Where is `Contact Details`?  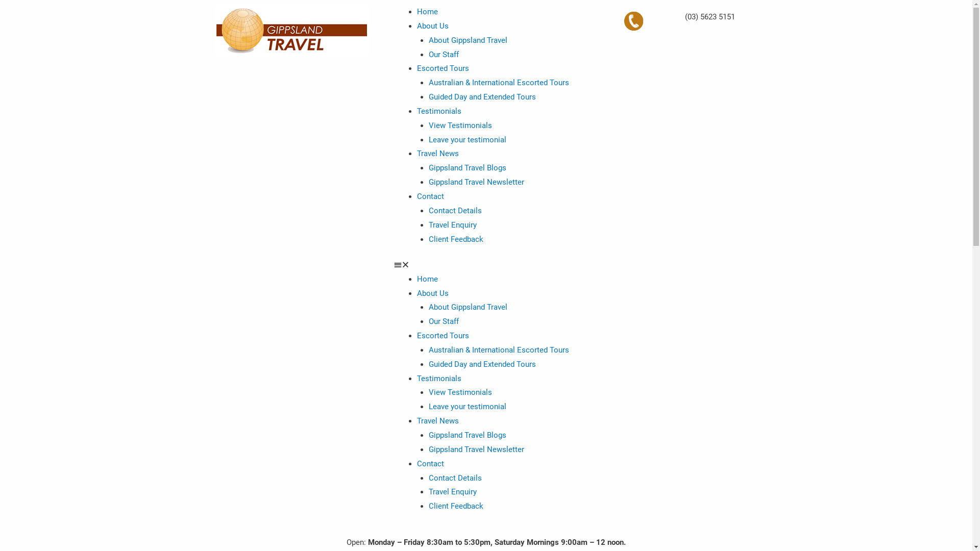 Contact Details is located at coordinates (455, 211).